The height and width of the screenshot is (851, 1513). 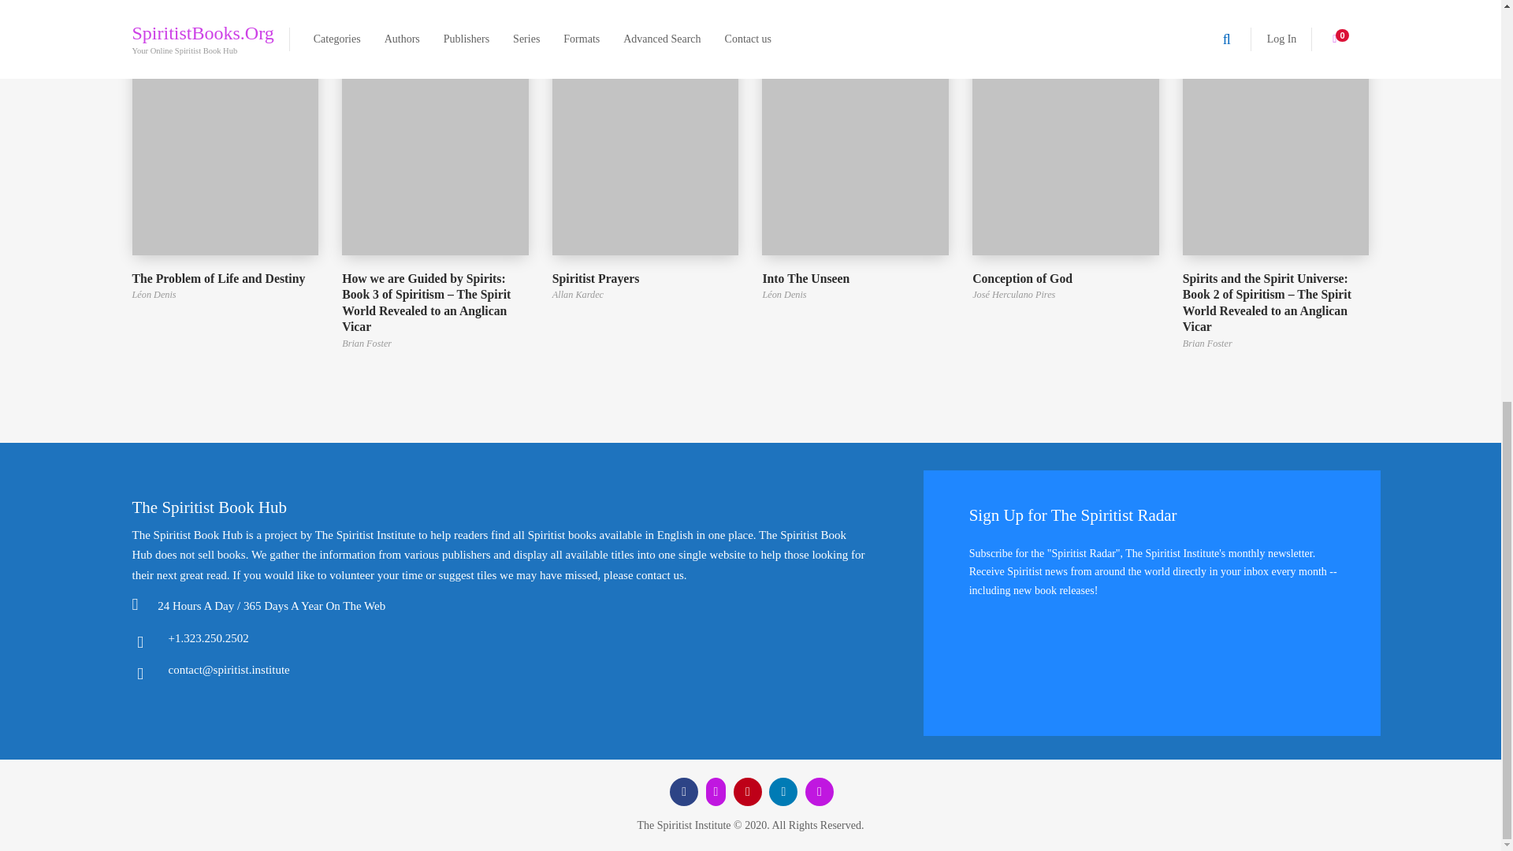 What do you see at coordinates (1065, 279) in the screenshot?
I see `Conception of God` at bounding box center [1065, 279].